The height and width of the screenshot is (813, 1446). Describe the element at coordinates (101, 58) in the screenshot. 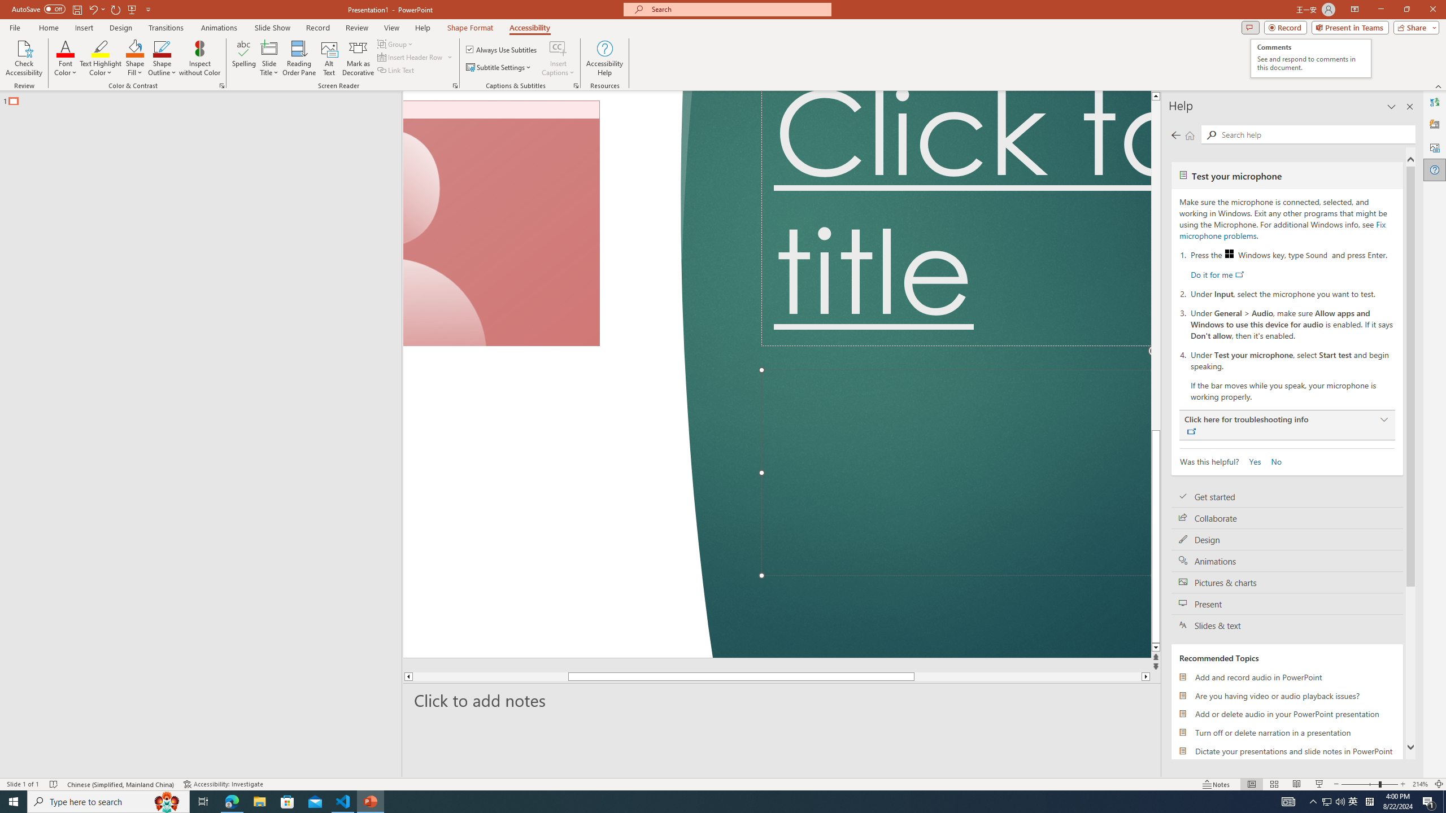

I see `Text Highlight Color` at that location.